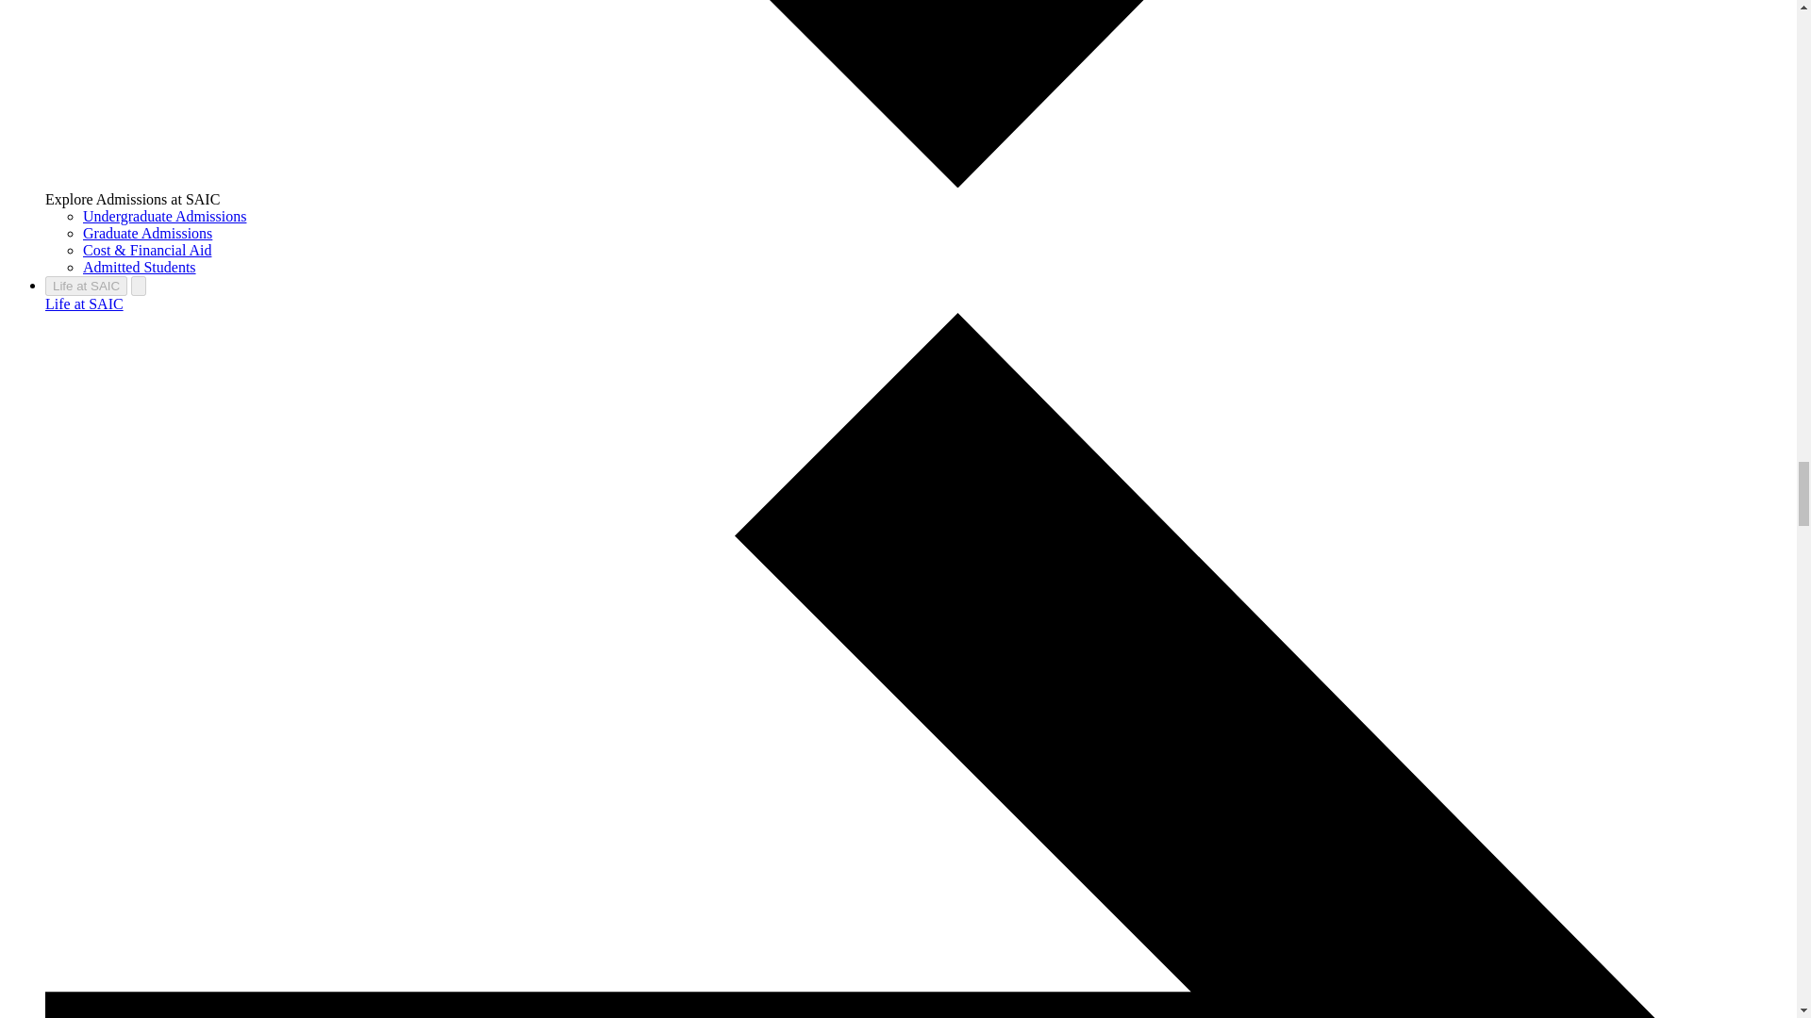  Describe the element at coordinates (86, 286) in the screenshot. I see `Life at SAIC` at that location.